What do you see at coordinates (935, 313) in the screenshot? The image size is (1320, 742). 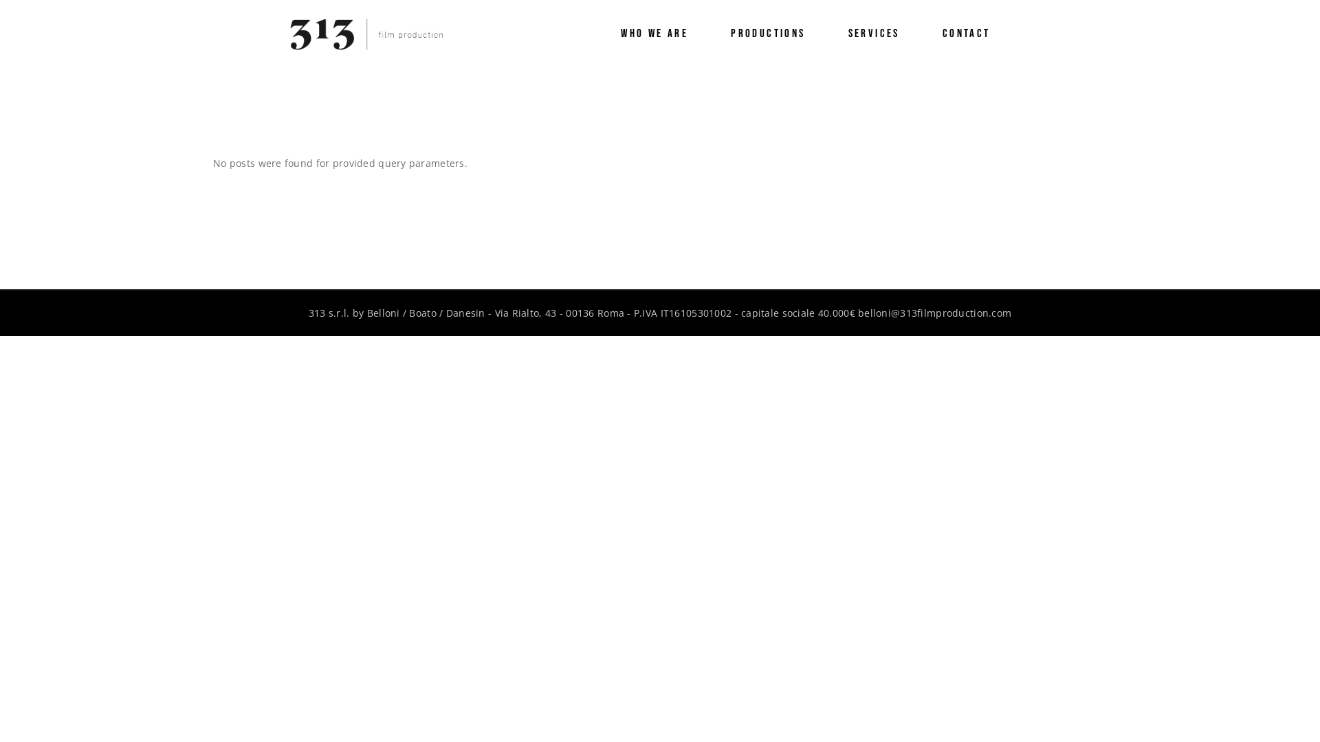 I see `belloni@313filmproduction.com` at bounding box center [935, 313].